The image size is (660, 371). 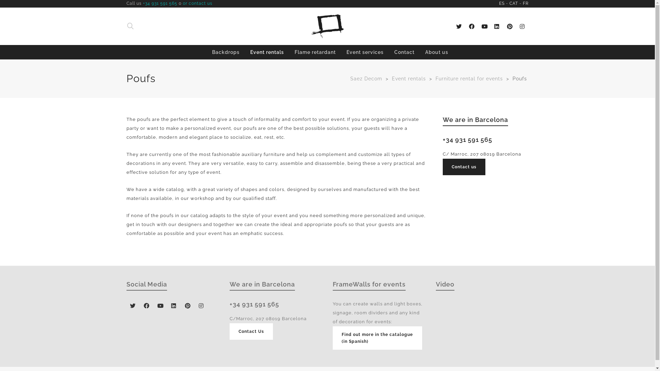 What do you see at coordinates (366, 79) in the screenshot?
I see `Saez Decom` at bounding box center [366, 79].